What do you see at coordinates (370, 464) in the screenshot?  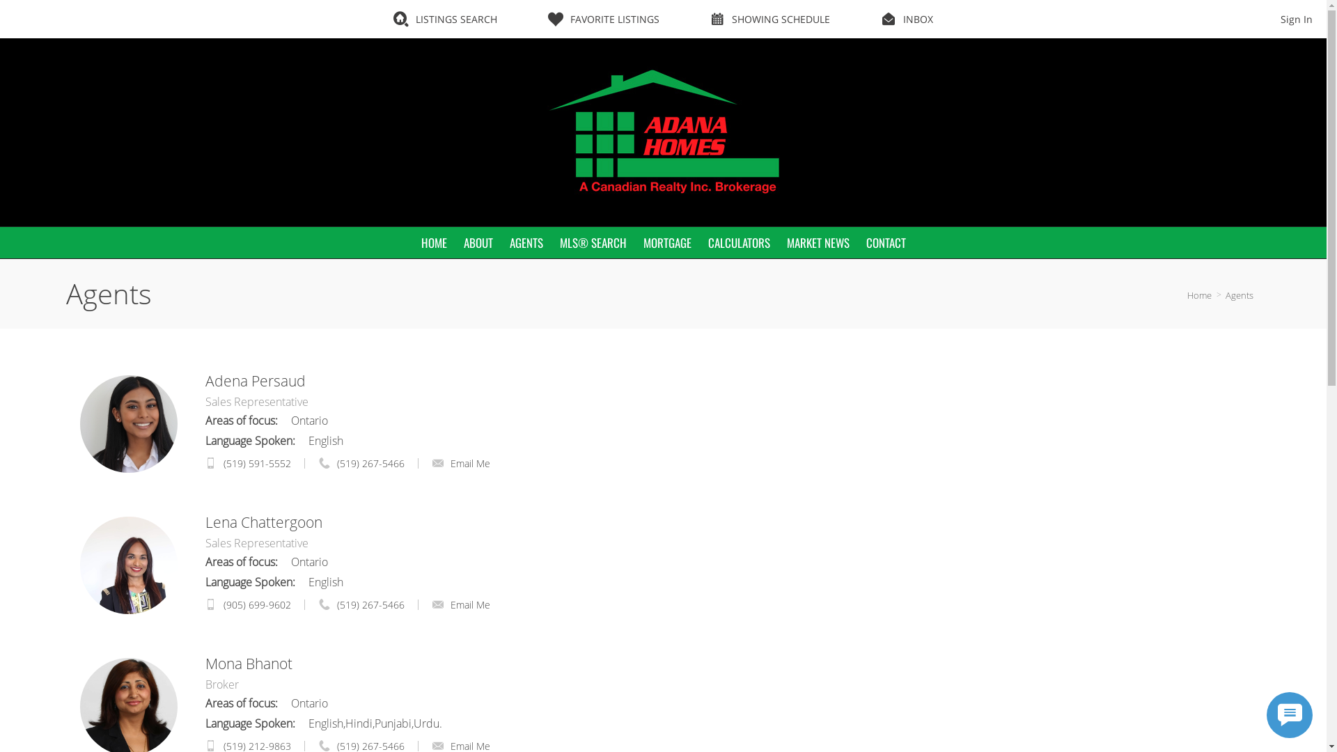 I see `(519) 267-5466` at bounding box center [370, 464].